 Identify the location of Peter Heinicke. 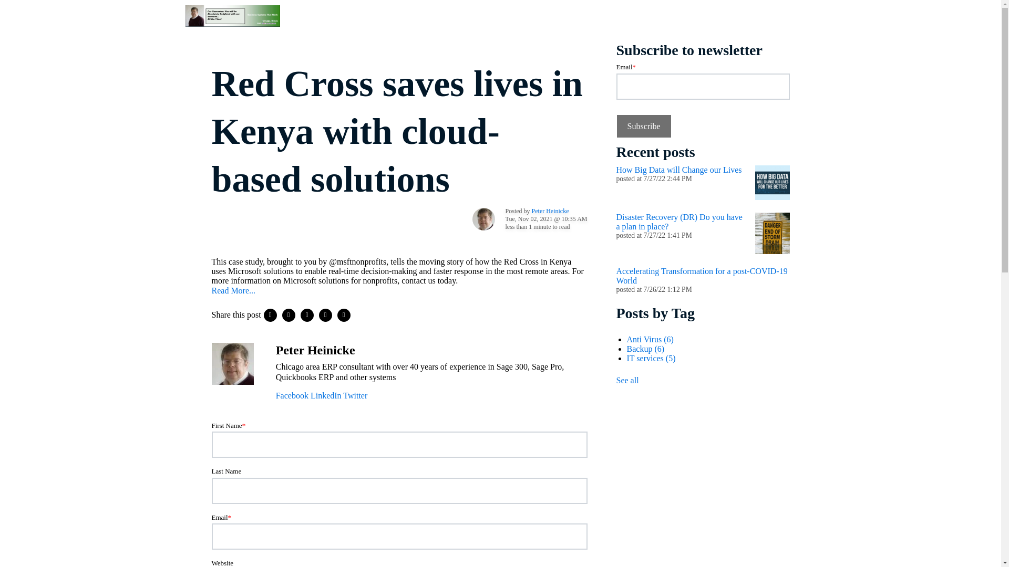
(315, 350).